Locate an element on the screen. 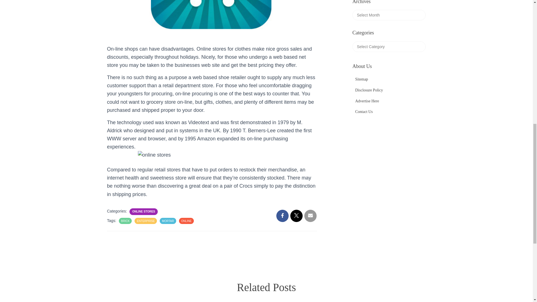  ENTERPRISE is located at coordinates (145, 221).